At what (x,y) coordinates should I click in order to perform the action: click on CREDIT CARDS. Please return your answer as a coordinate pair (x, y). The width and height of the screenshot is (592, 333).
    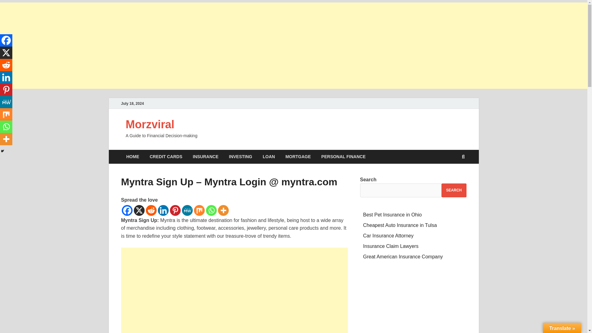
    Looking at the image, I should click on (166, 157).